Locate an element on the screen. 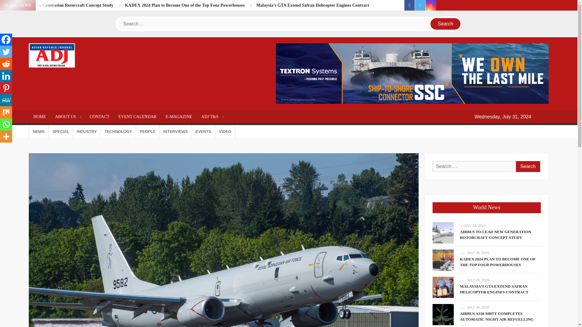  ASIAN DEFENCE JOURNAL is located at coordinates (109, 76).